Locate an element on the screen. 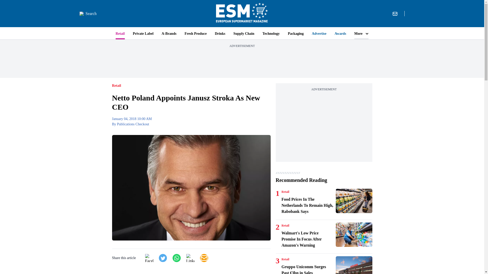  ESM is located at coordinates (242, 13).